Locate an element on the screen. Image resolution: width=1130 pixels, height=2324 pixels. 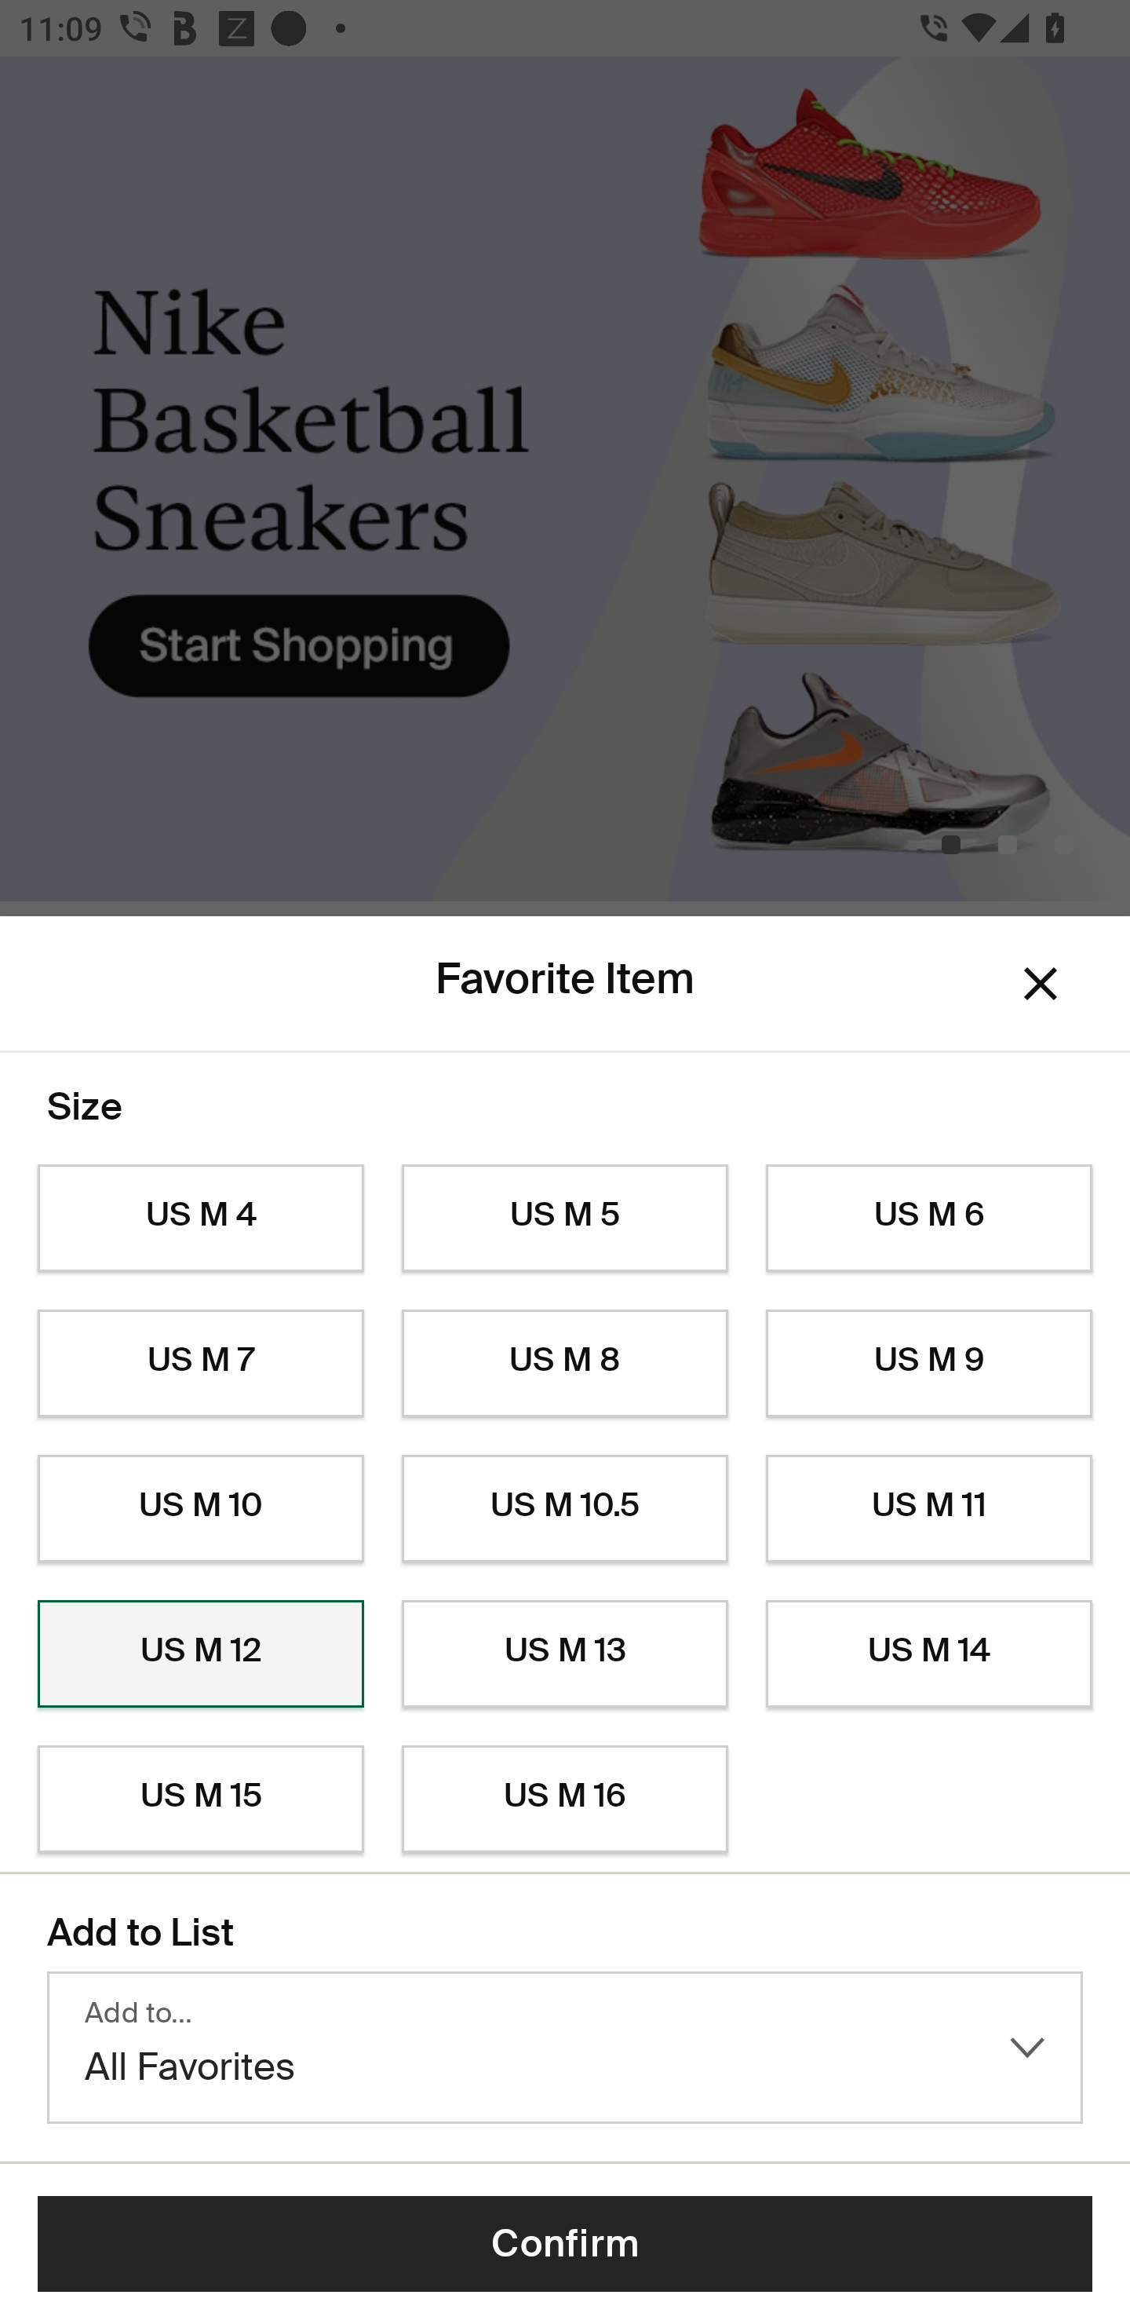
Confirm is located at coordinates (565, 2244).